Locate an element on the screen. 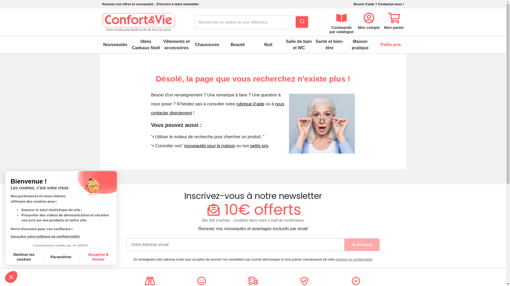 This screenshot has width=510, height=286. Mon compte is located at coordinates (369, 20).